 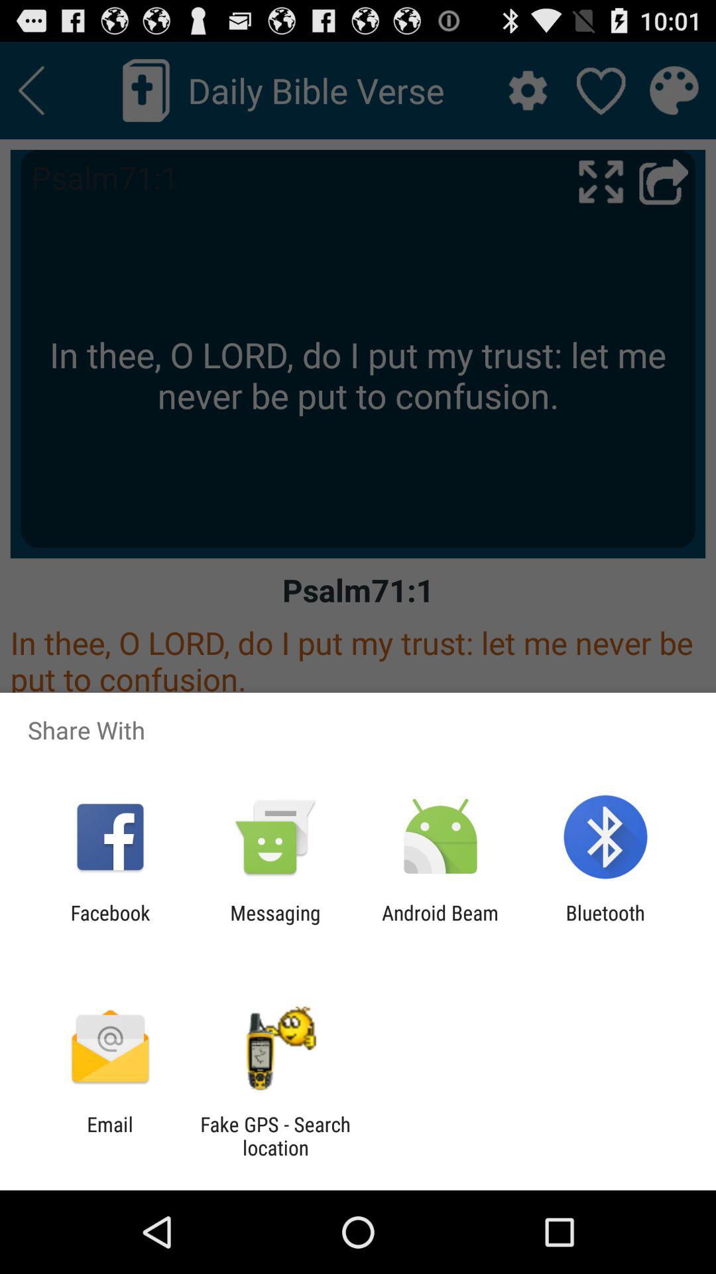 I want to click on turn on the item to the right of the facebook app, so click(x=275, y=924).